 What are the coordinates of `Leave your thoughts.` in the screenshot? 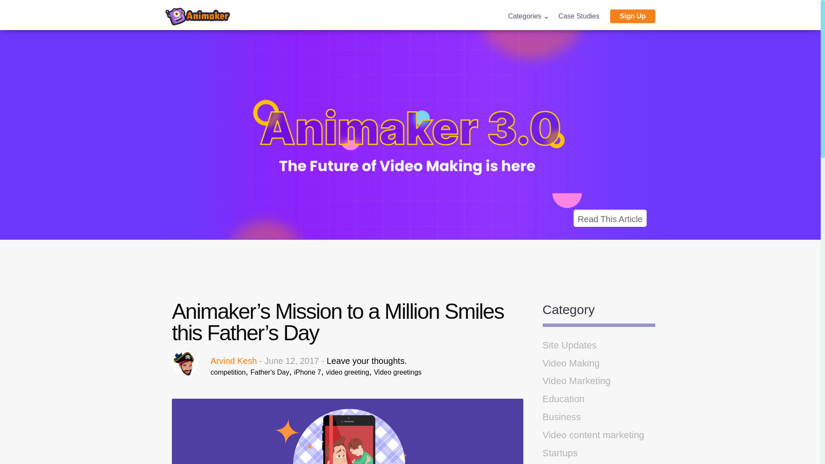 It's located at (367, 361).